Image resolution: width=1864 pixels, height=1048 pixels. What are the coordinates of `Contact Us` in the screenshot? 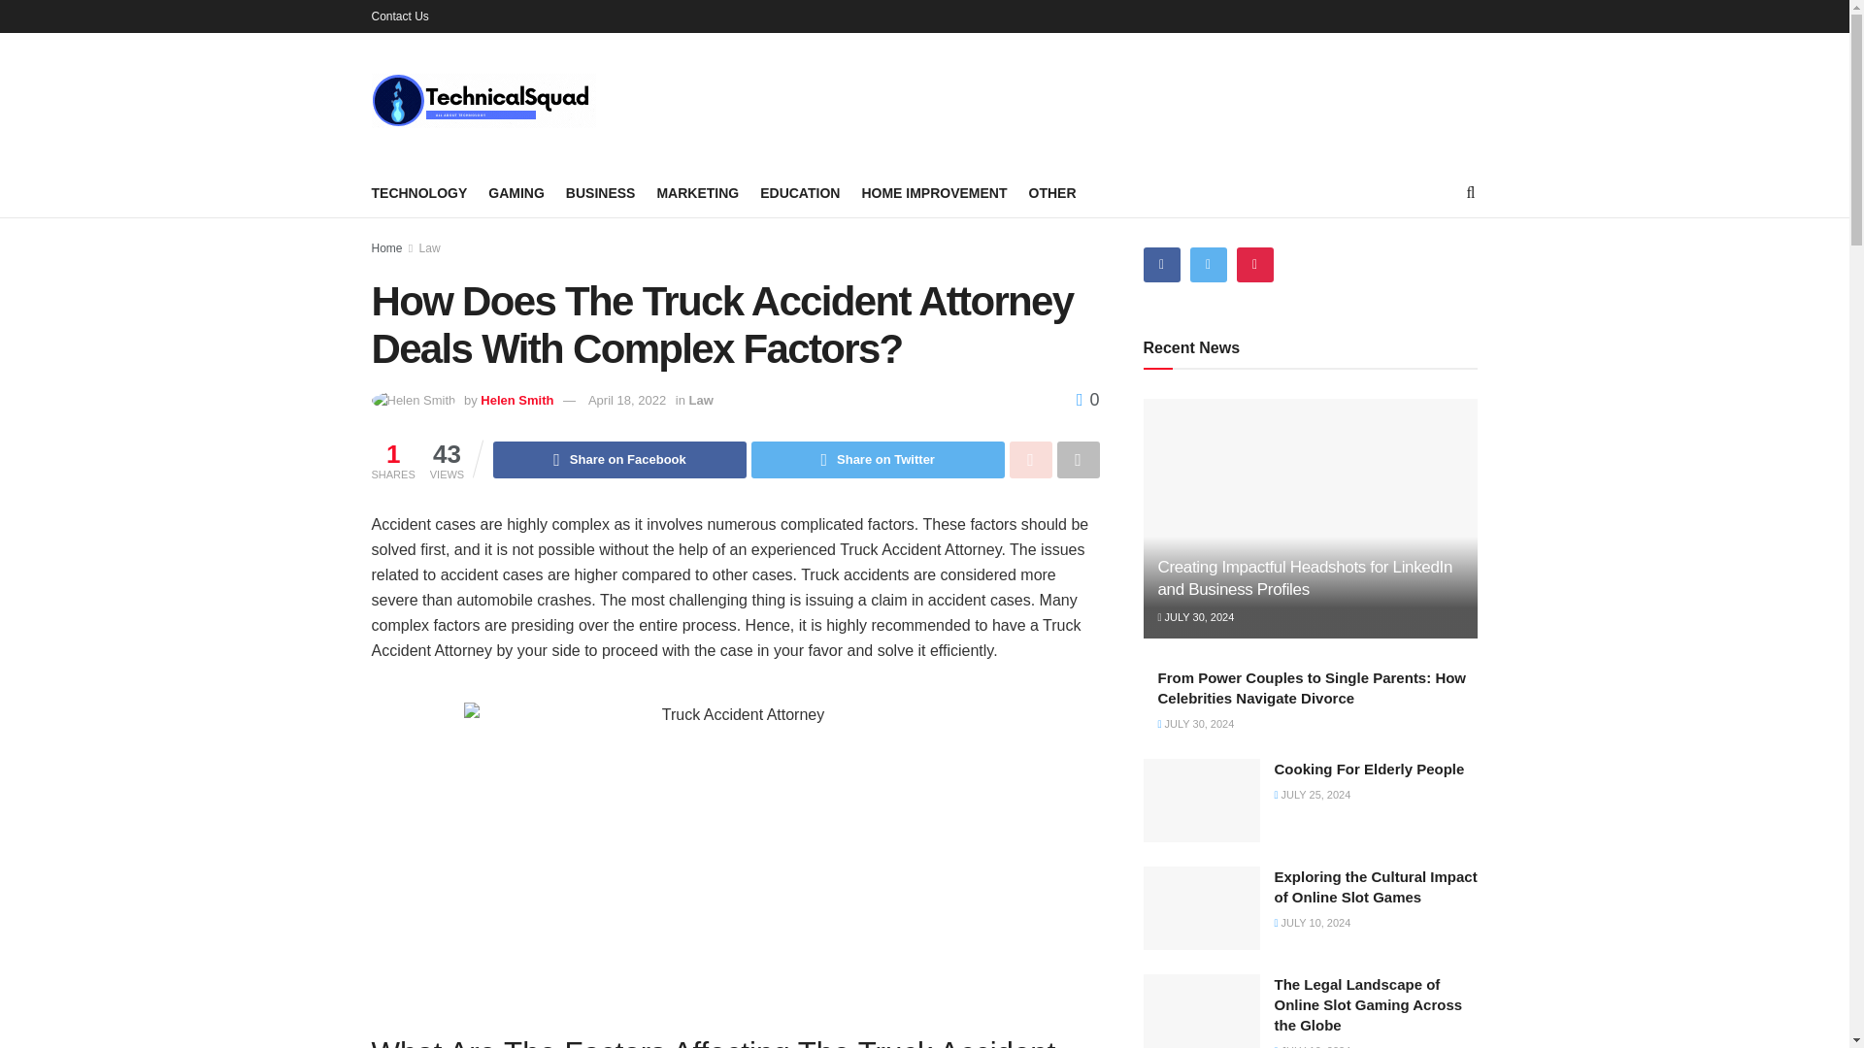 It's located at (400, 16).